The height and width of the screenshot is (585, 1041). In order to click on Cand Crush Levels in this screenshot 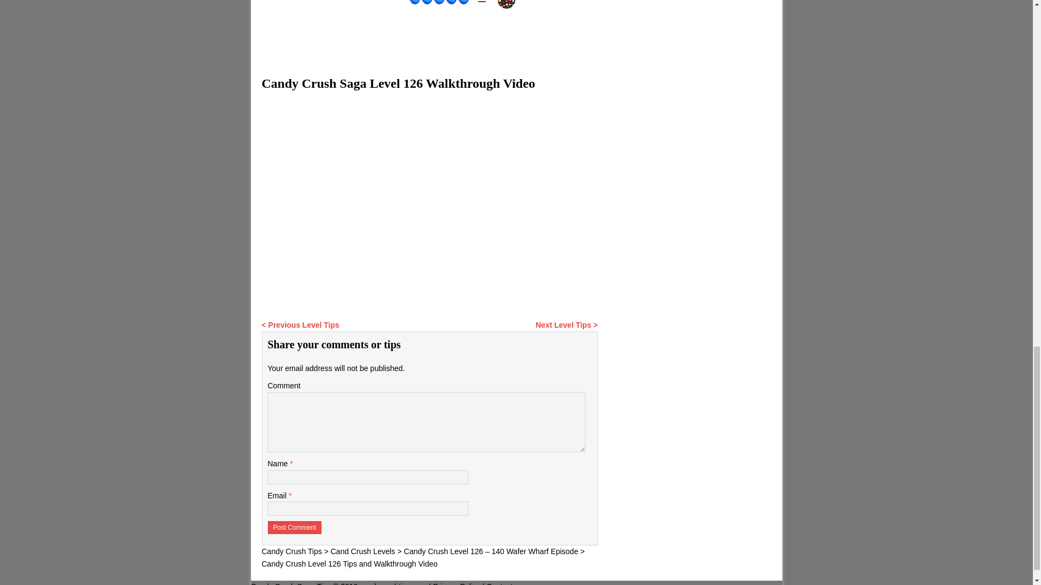, I will do `click(363, 551)`.